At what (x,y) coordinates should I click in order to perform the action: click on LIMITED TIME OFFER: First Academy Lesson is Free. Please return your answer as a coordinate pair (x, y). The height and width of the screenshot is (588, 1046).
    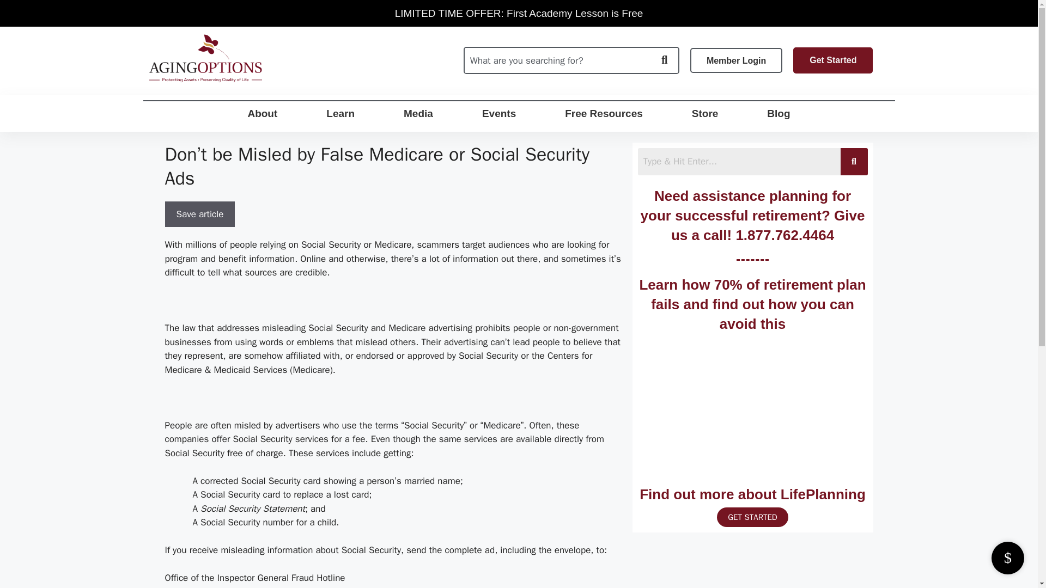
    Looking at the image, I should click on (519, 13).